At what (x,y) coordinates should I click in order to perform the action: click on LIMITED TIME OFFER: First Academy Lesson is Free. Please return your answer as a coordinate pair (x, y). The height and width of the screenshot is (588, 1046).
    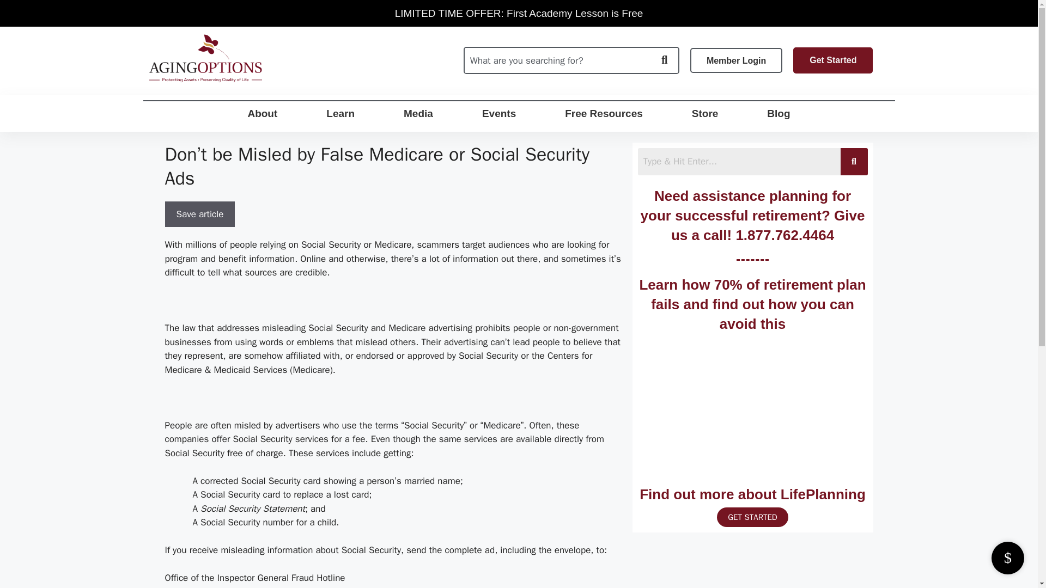
    Looking at the image, I should click on (519, 13).